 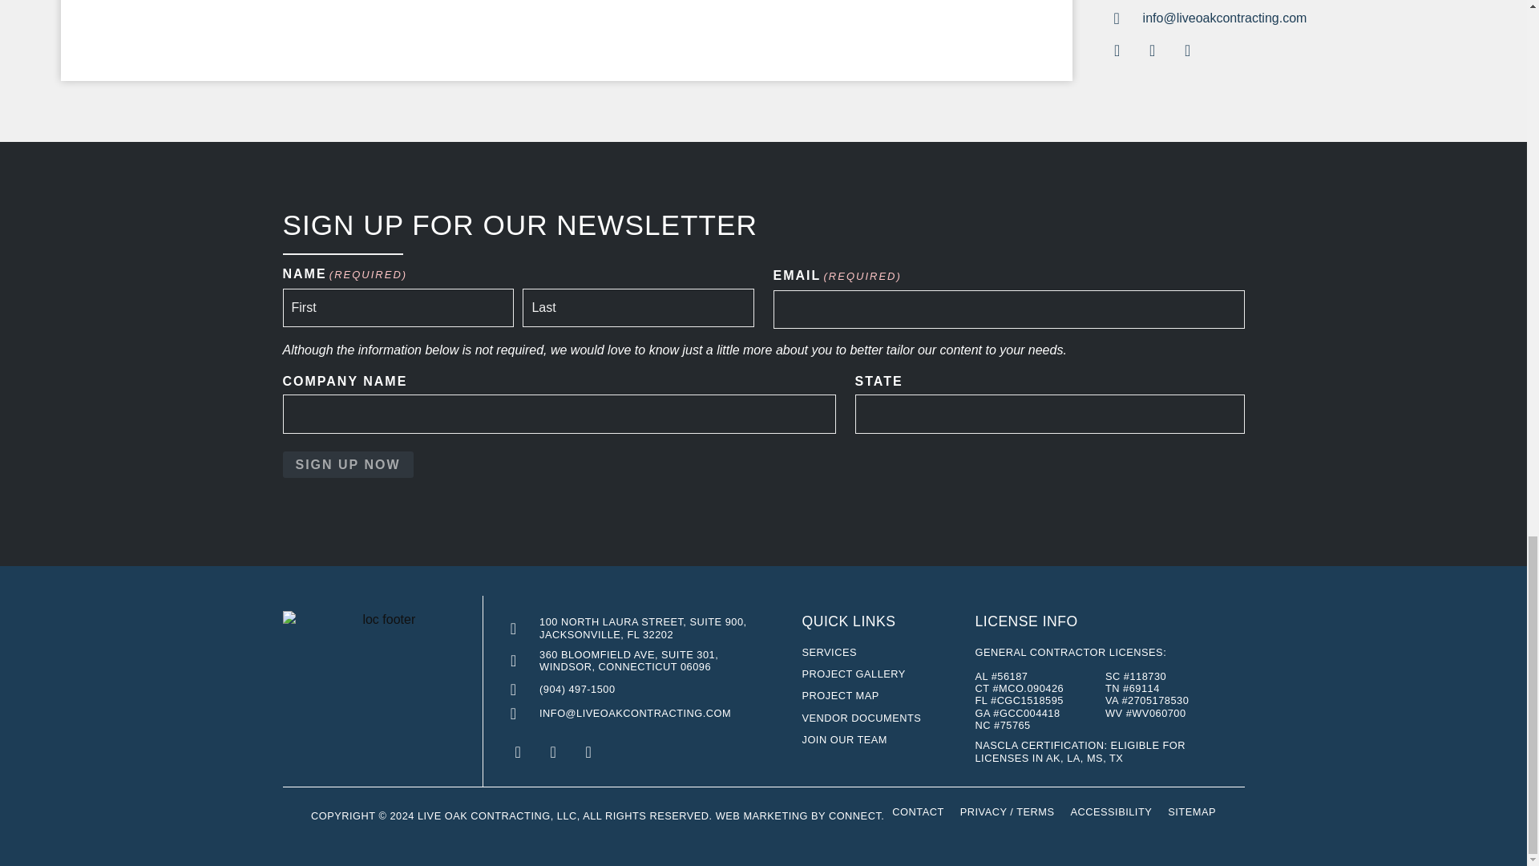 What do you see at coordinates (1117, 51) in the screenshot?
I see `Follow us on Facebook - opens in new tab` at bounding box center [1117, 51].